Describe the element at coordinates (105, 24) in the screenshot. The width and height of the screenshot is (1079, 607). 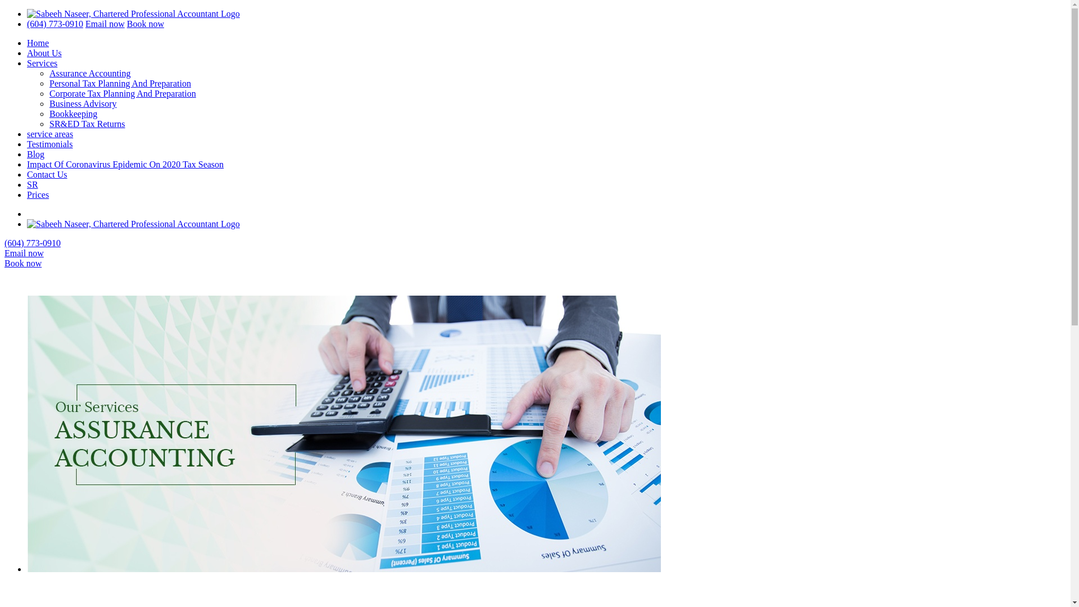
I see `Email now` at that location.